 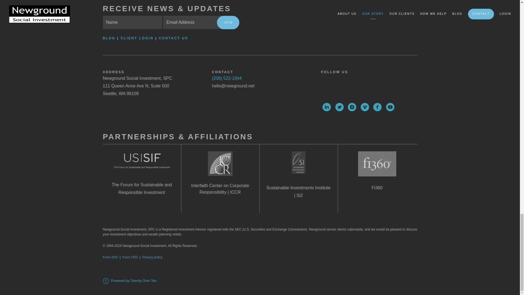 What do you see at coordinates (129, 280) in the screenshot?
I see `Powered by Twenty Over Ten` at bounding box center [129, 280].